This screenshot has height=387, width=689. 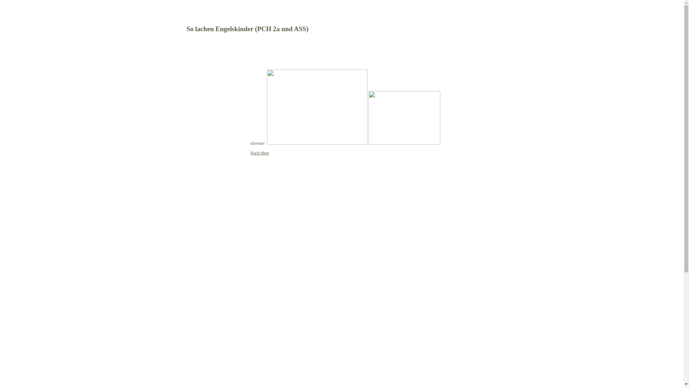 I want to click on Blog Jan. - 15.Juli 2010, so click(x=184, y=238).